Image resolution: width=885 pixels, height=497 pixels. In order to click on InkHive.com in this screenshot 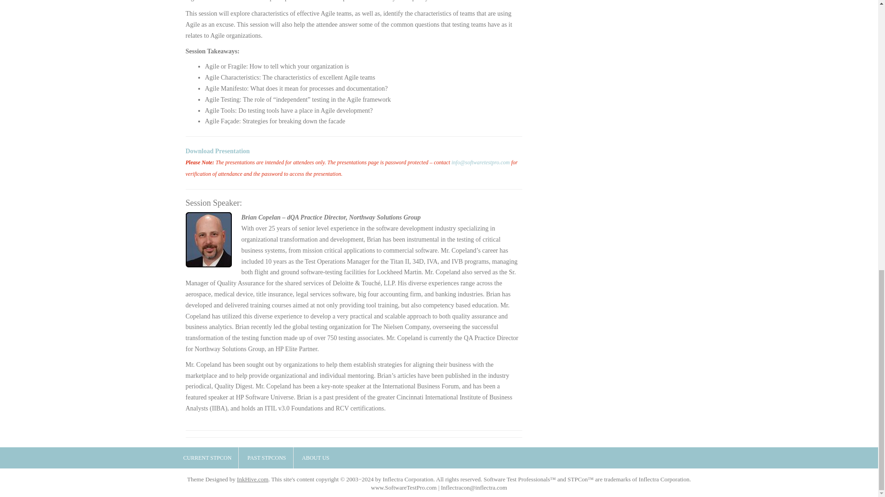, I will do `click(253, 479)`.